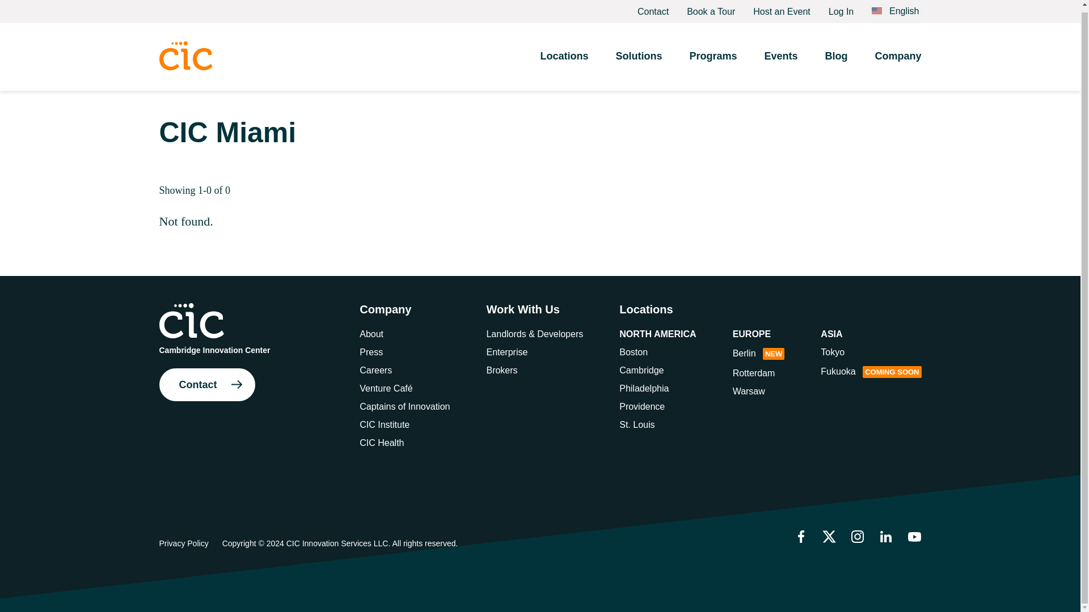 The image size is (1089, 612). What do you see at coordinates (711, 9) in the screenshot?
I see `Book a Tour` at bounding box center [711, 9].